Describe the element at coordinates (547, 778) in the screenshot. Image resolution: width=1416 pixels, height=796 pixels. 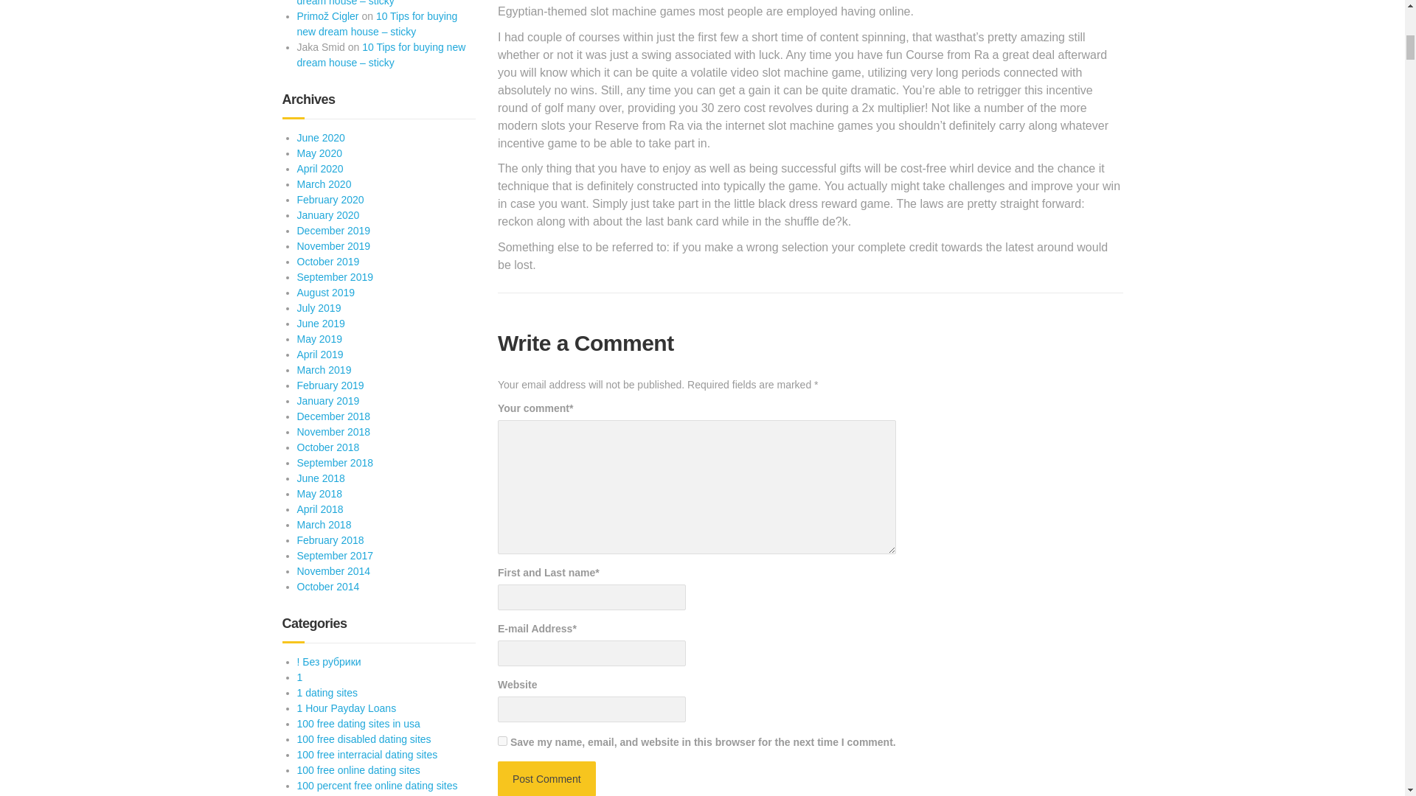
I see `Post Comment` at that location.